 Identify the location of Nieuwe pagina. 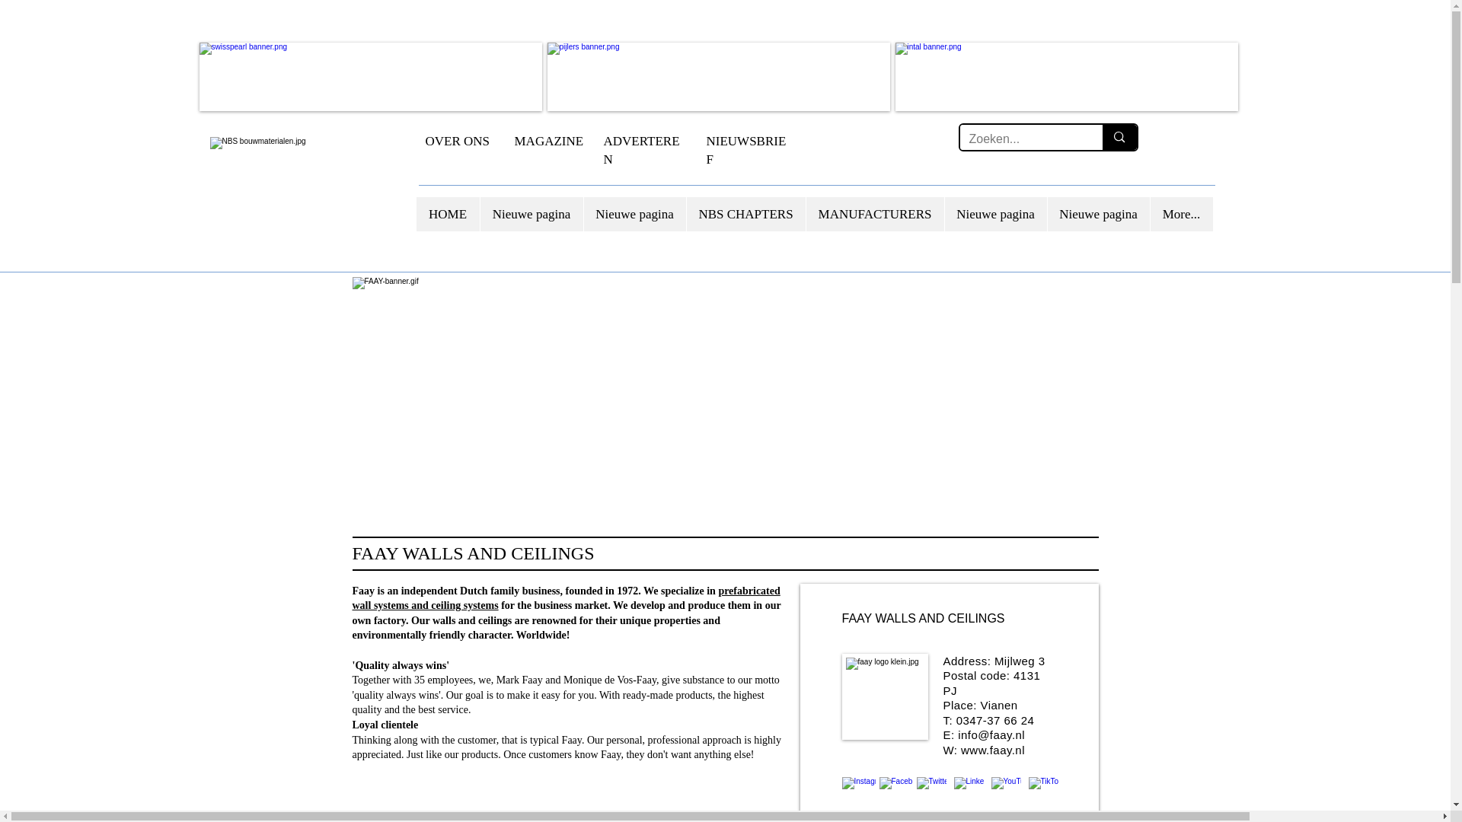
(531, 214).